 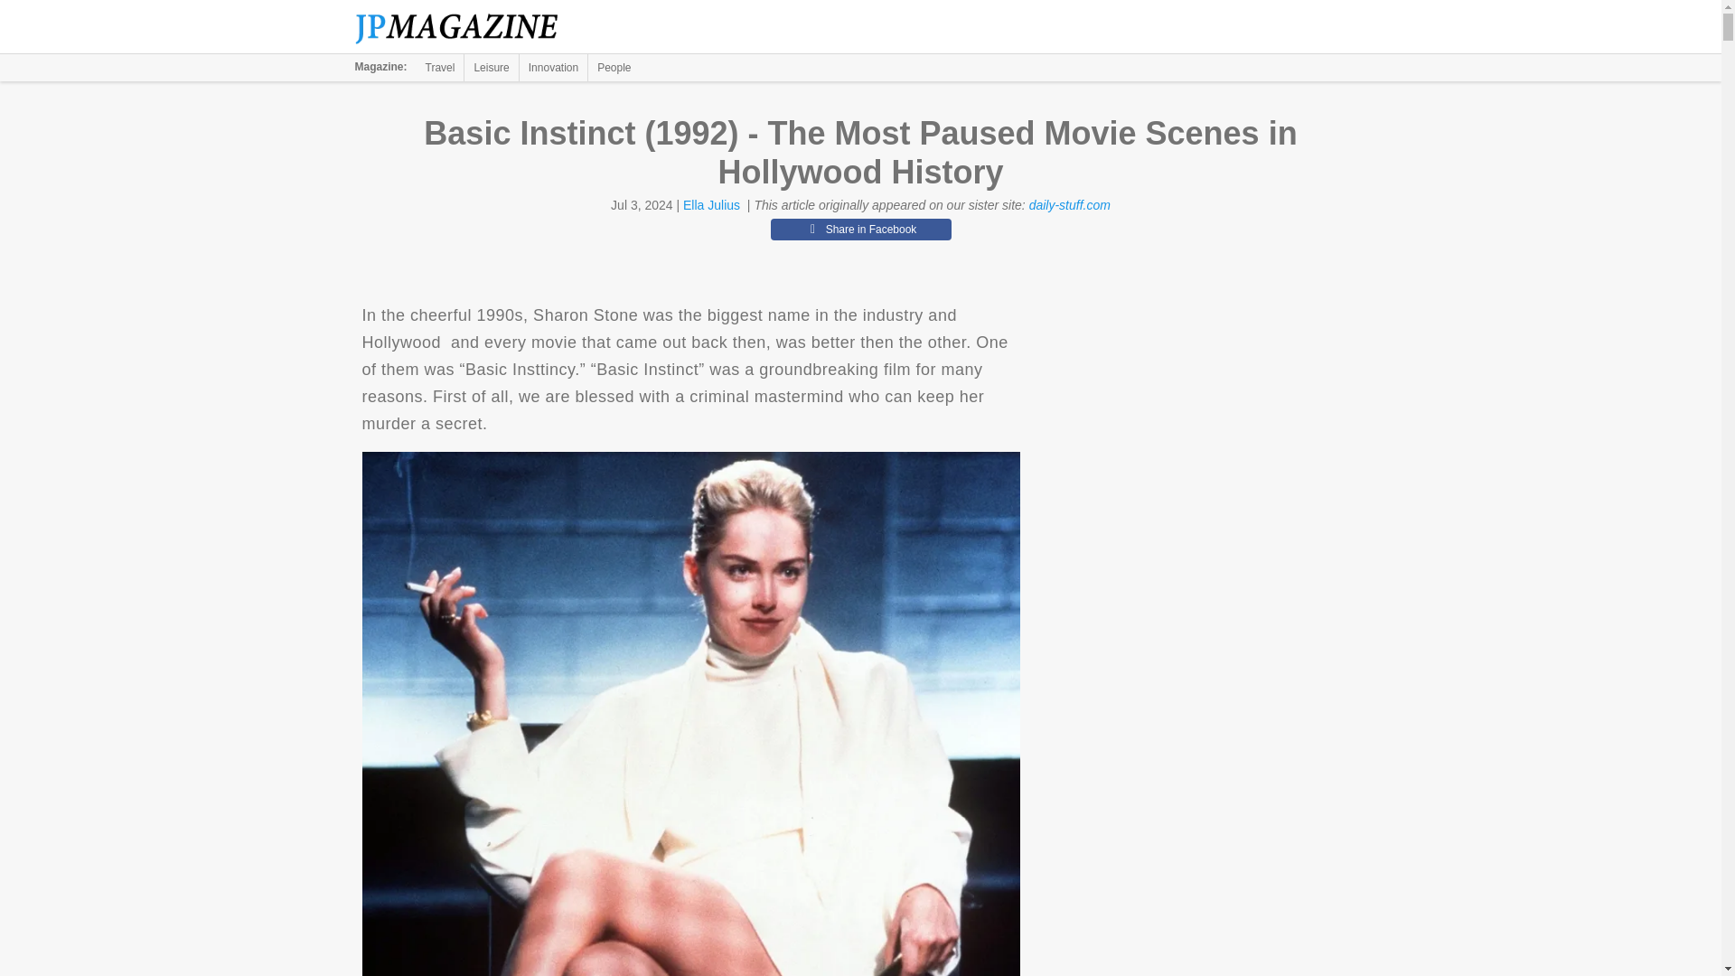 I want to click on Share in Facebook, so click(x=860, y=229).